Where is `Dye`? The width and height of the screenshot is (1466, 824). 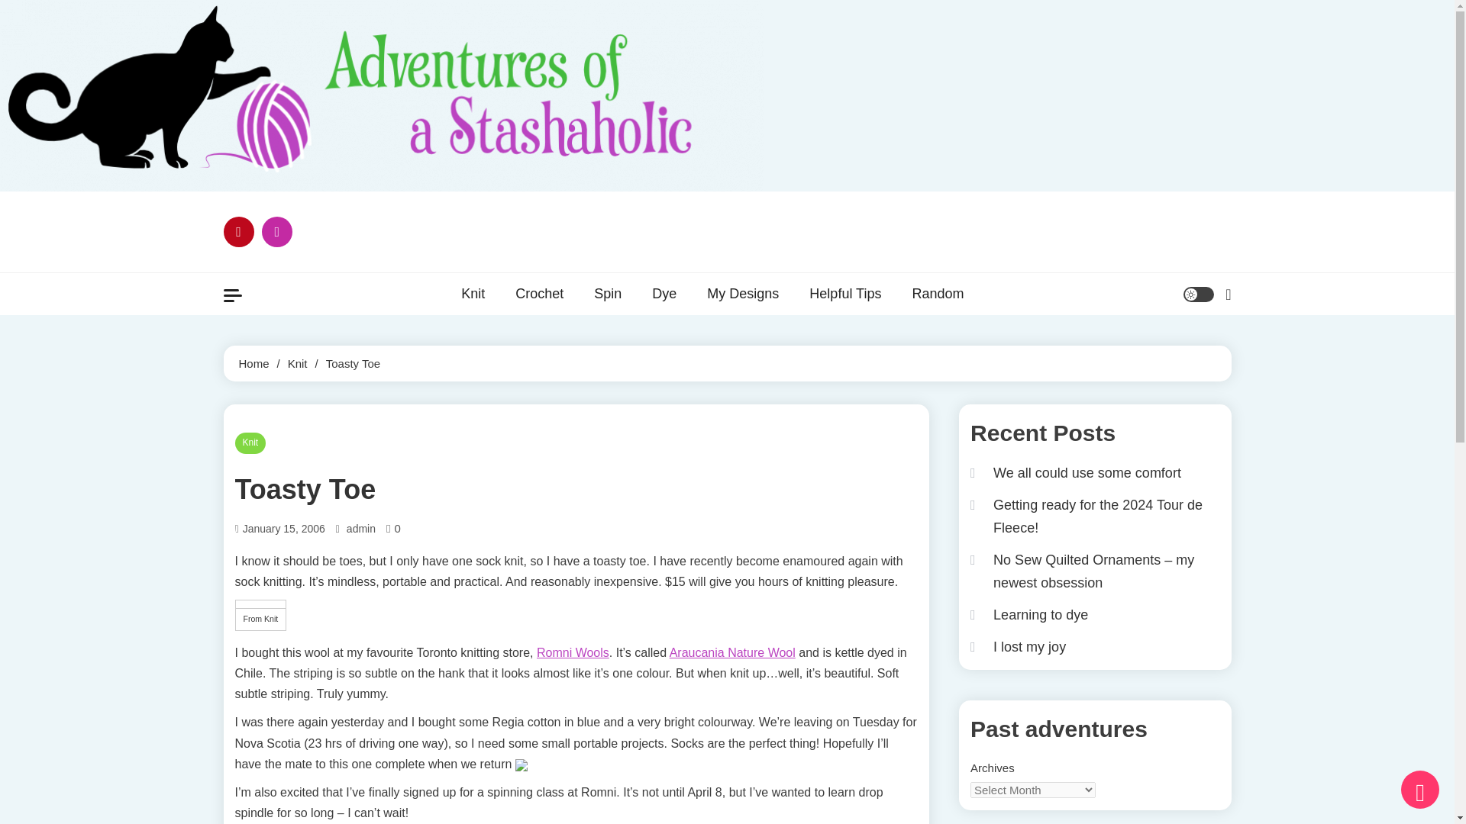
Dye is located at coordinates (664, 293).